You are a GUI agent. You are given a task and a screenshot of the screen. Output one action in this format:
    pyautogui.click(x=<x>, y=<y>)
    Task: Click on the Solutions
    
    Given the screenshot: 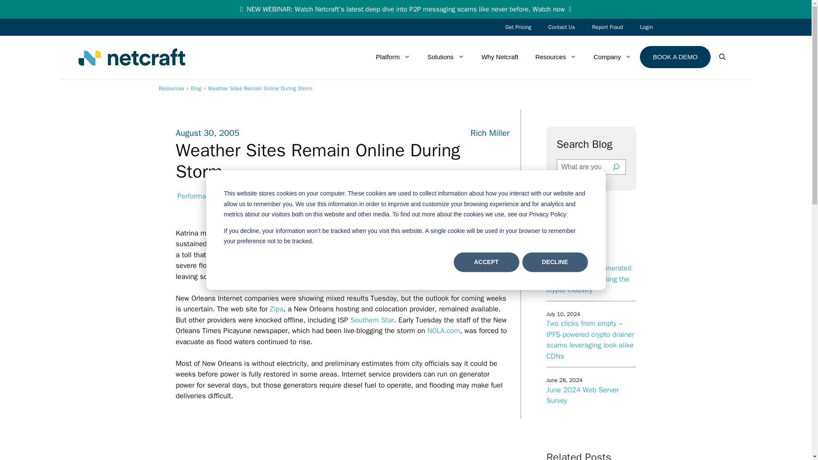 What is the action you would take?
    pyautogui.click(x=446, y=57)
    